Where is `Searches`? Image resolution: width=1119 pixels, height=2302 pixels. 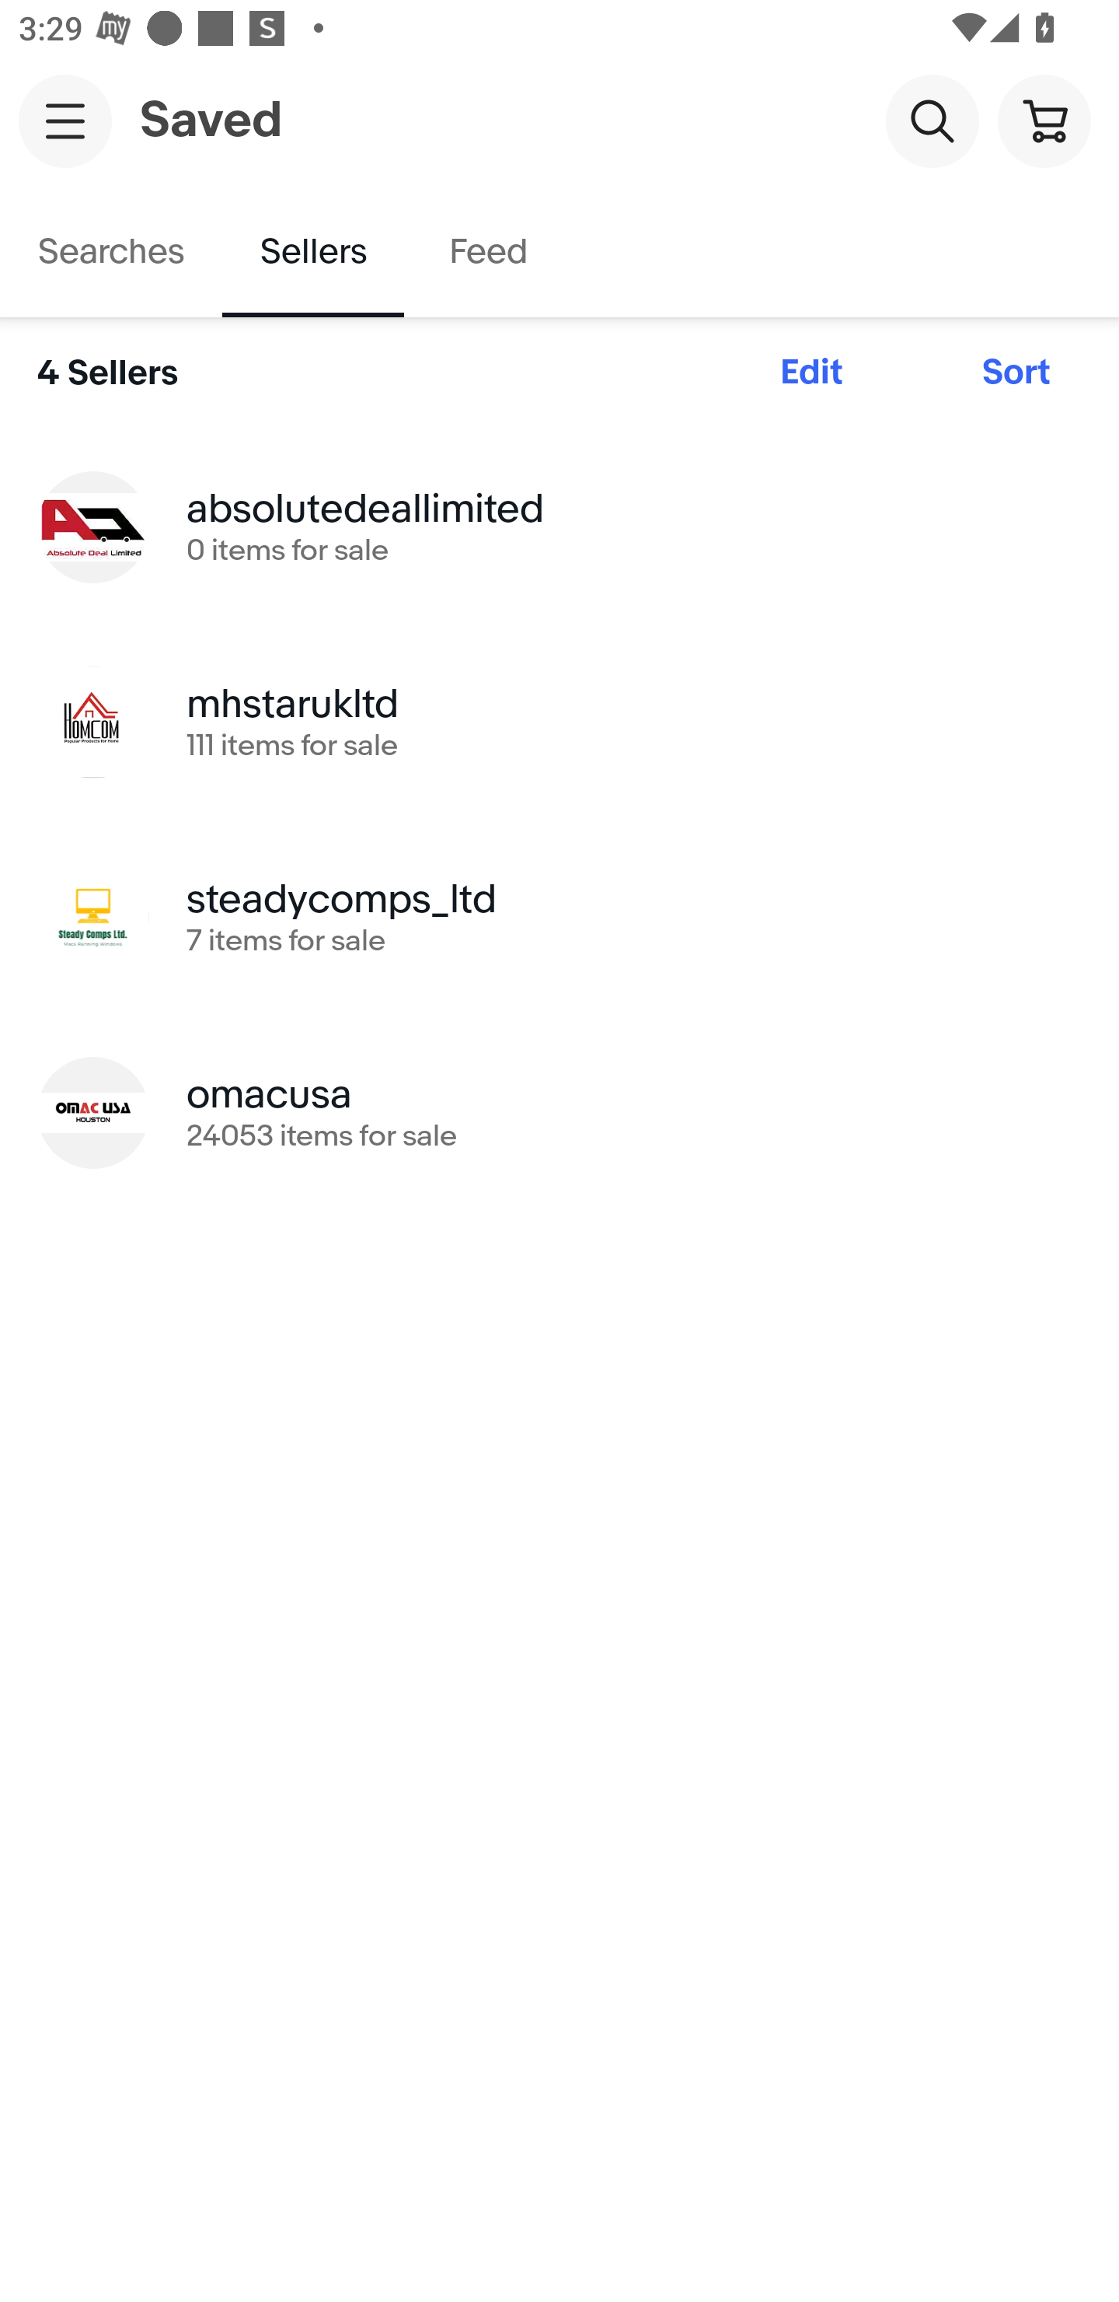
Searches is located at coordinates (111, 252).